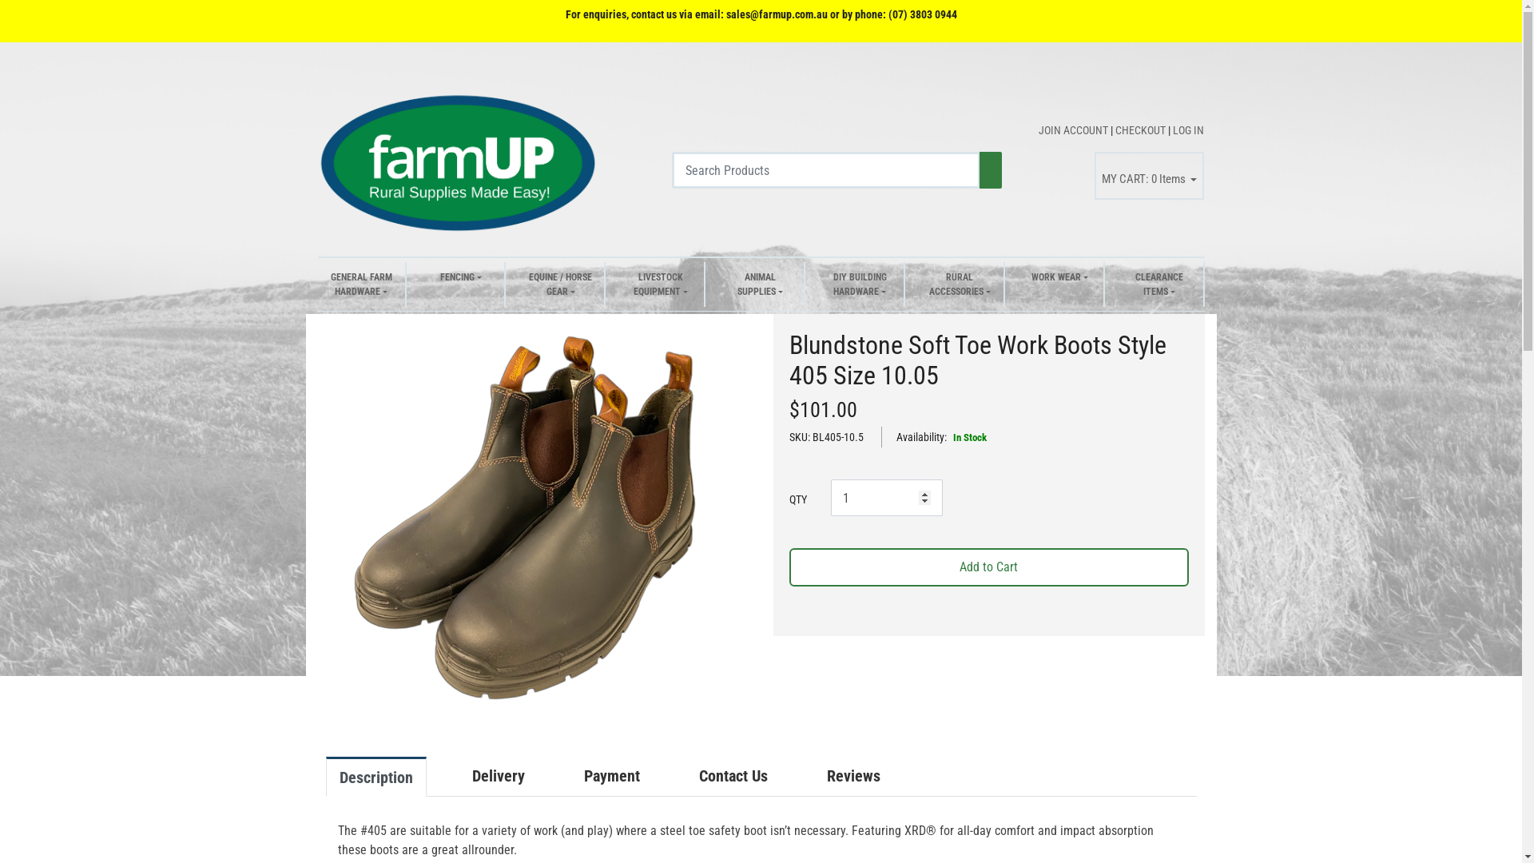 The width and height of the screenshot is (1534, 863). What do you see at coordinates (612, 776) in the screenshot?
I see `Payment` at bounding box center [612, 776].